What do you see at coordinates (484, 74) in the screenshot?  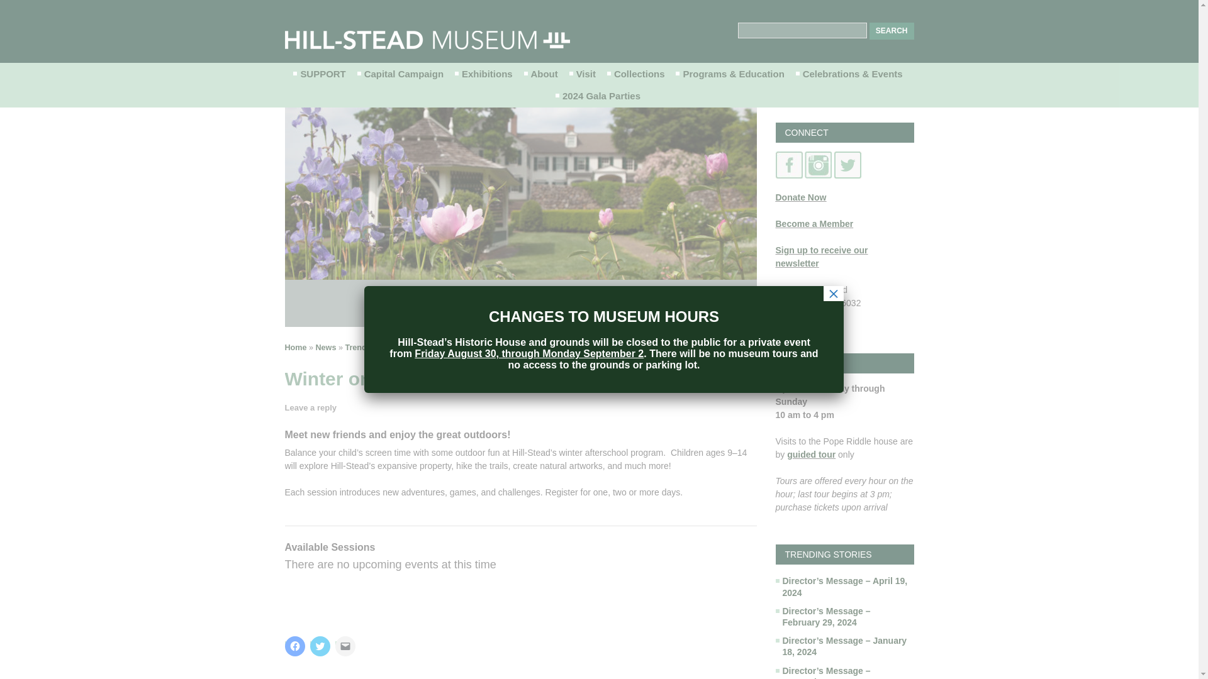 I see `Exhibitions` at bounding box center [484, 74].